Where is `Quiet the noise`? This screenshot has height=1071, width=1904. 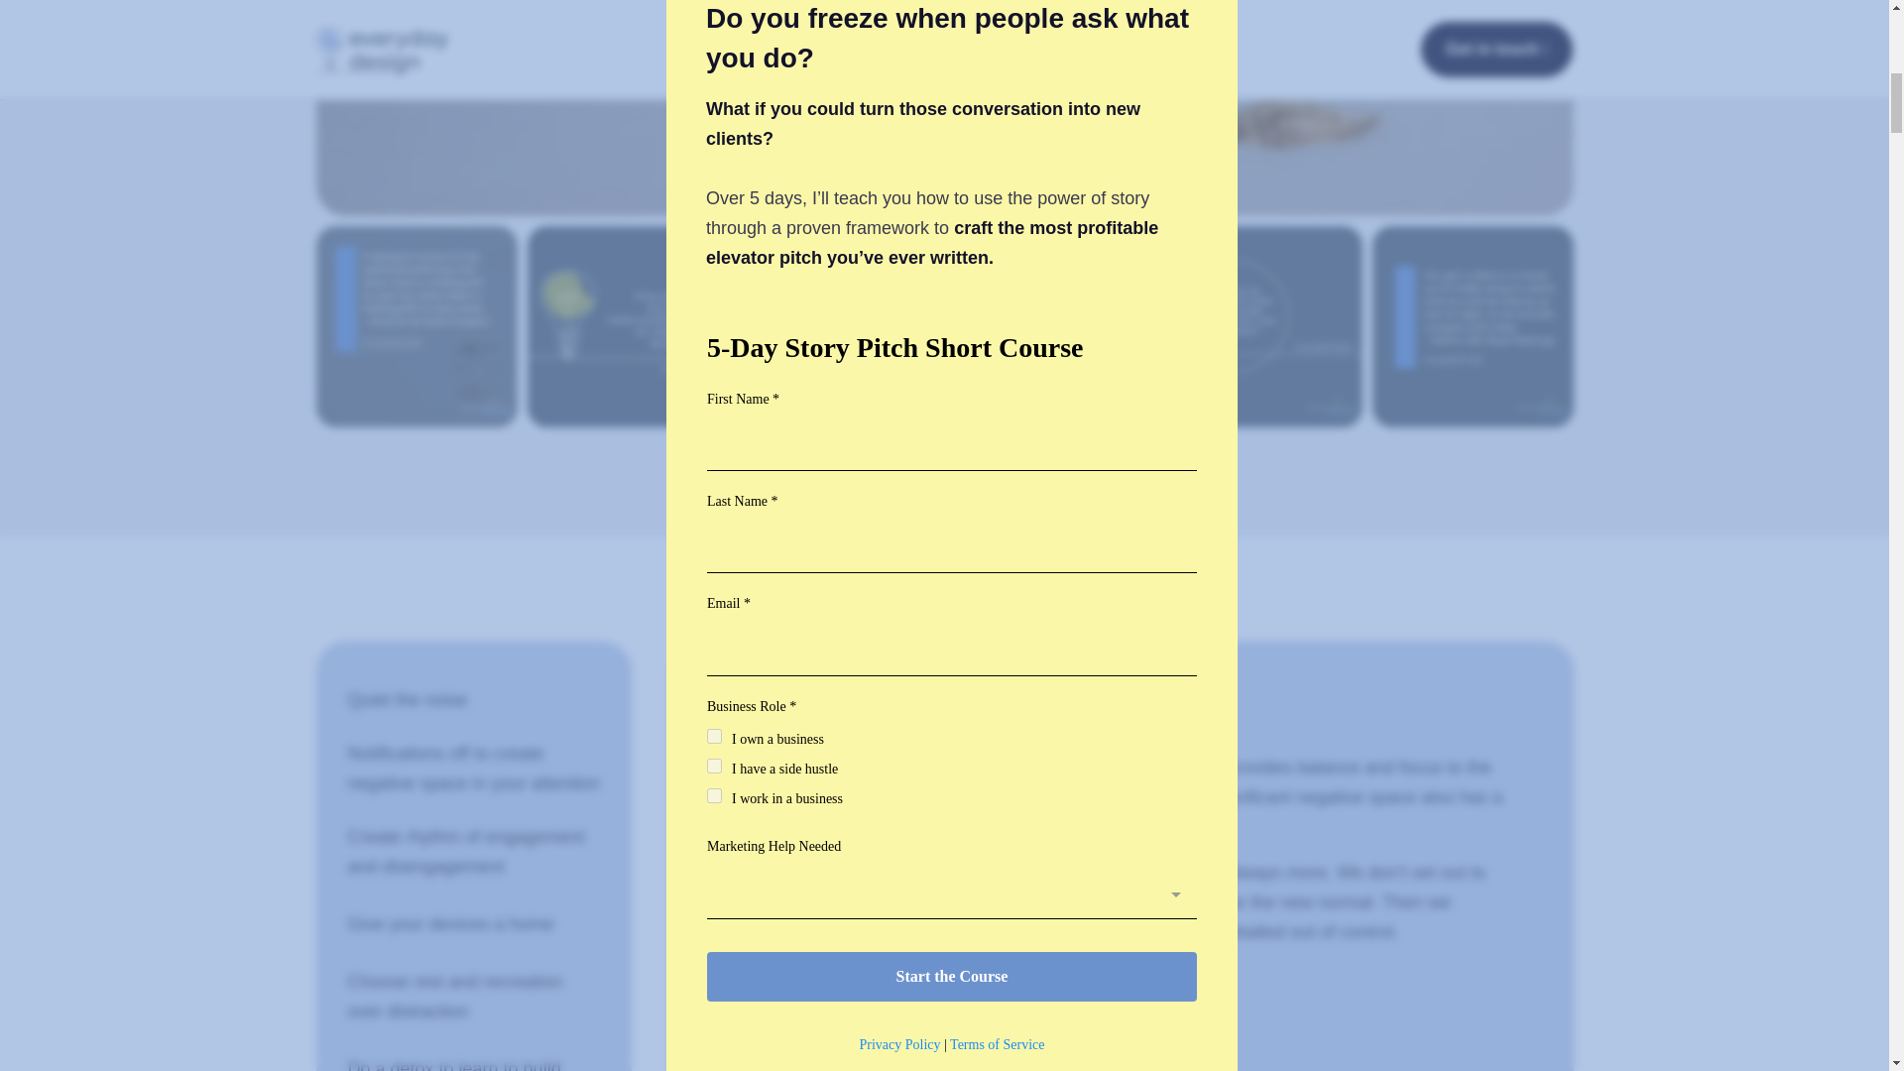
Quiet the noise is located at coordinates (473, 700).